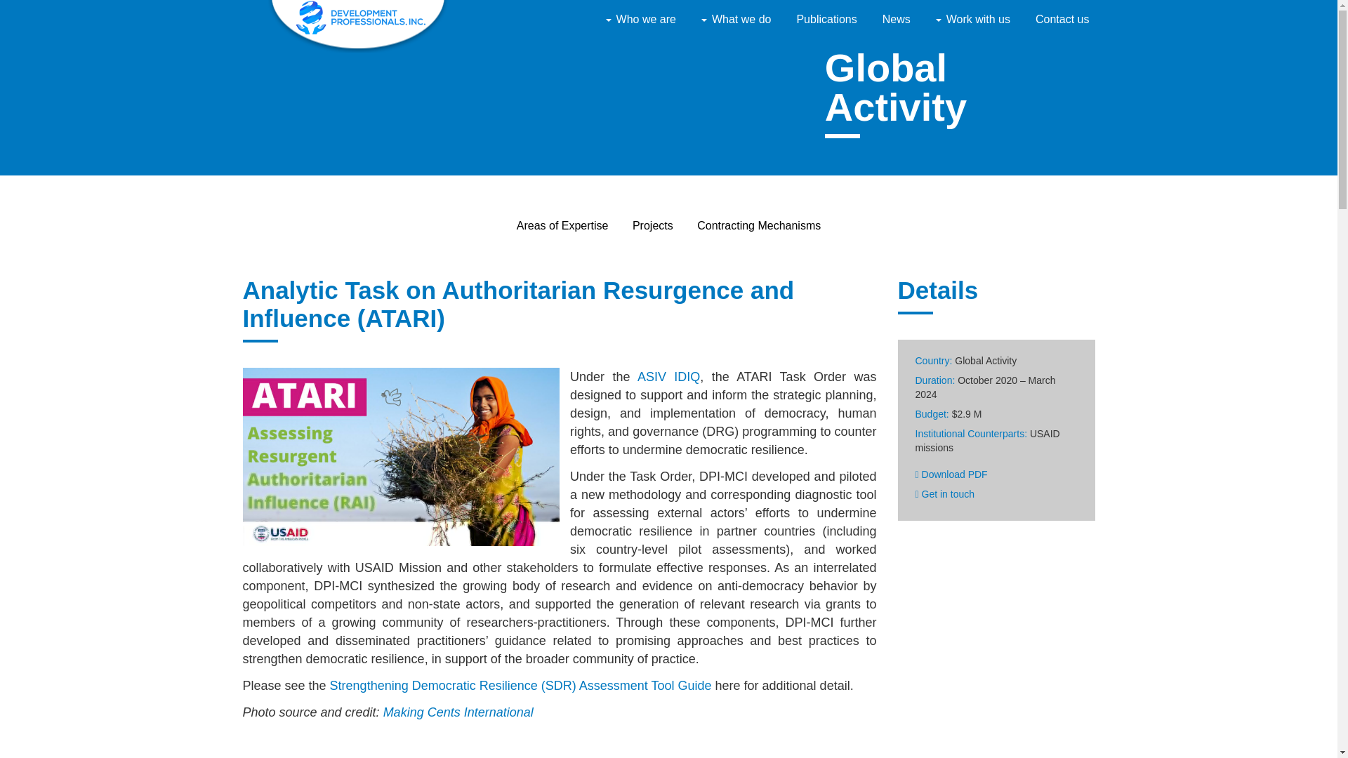  Describe the element at coordinates (668, 376) in the screenshot. I see `ASIV IDIQ` at that location.